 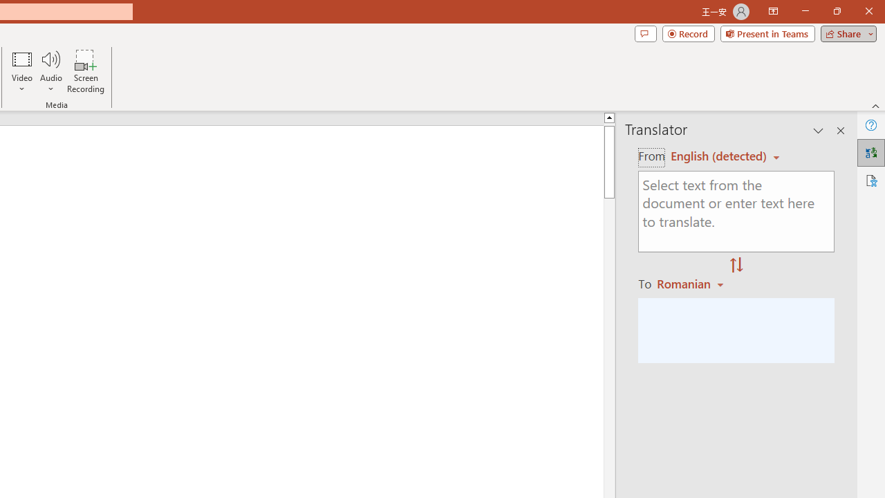 What do you see at coordinates (22, 71) in the screenshot?
I see `Video` at bounding box center [22, 71].